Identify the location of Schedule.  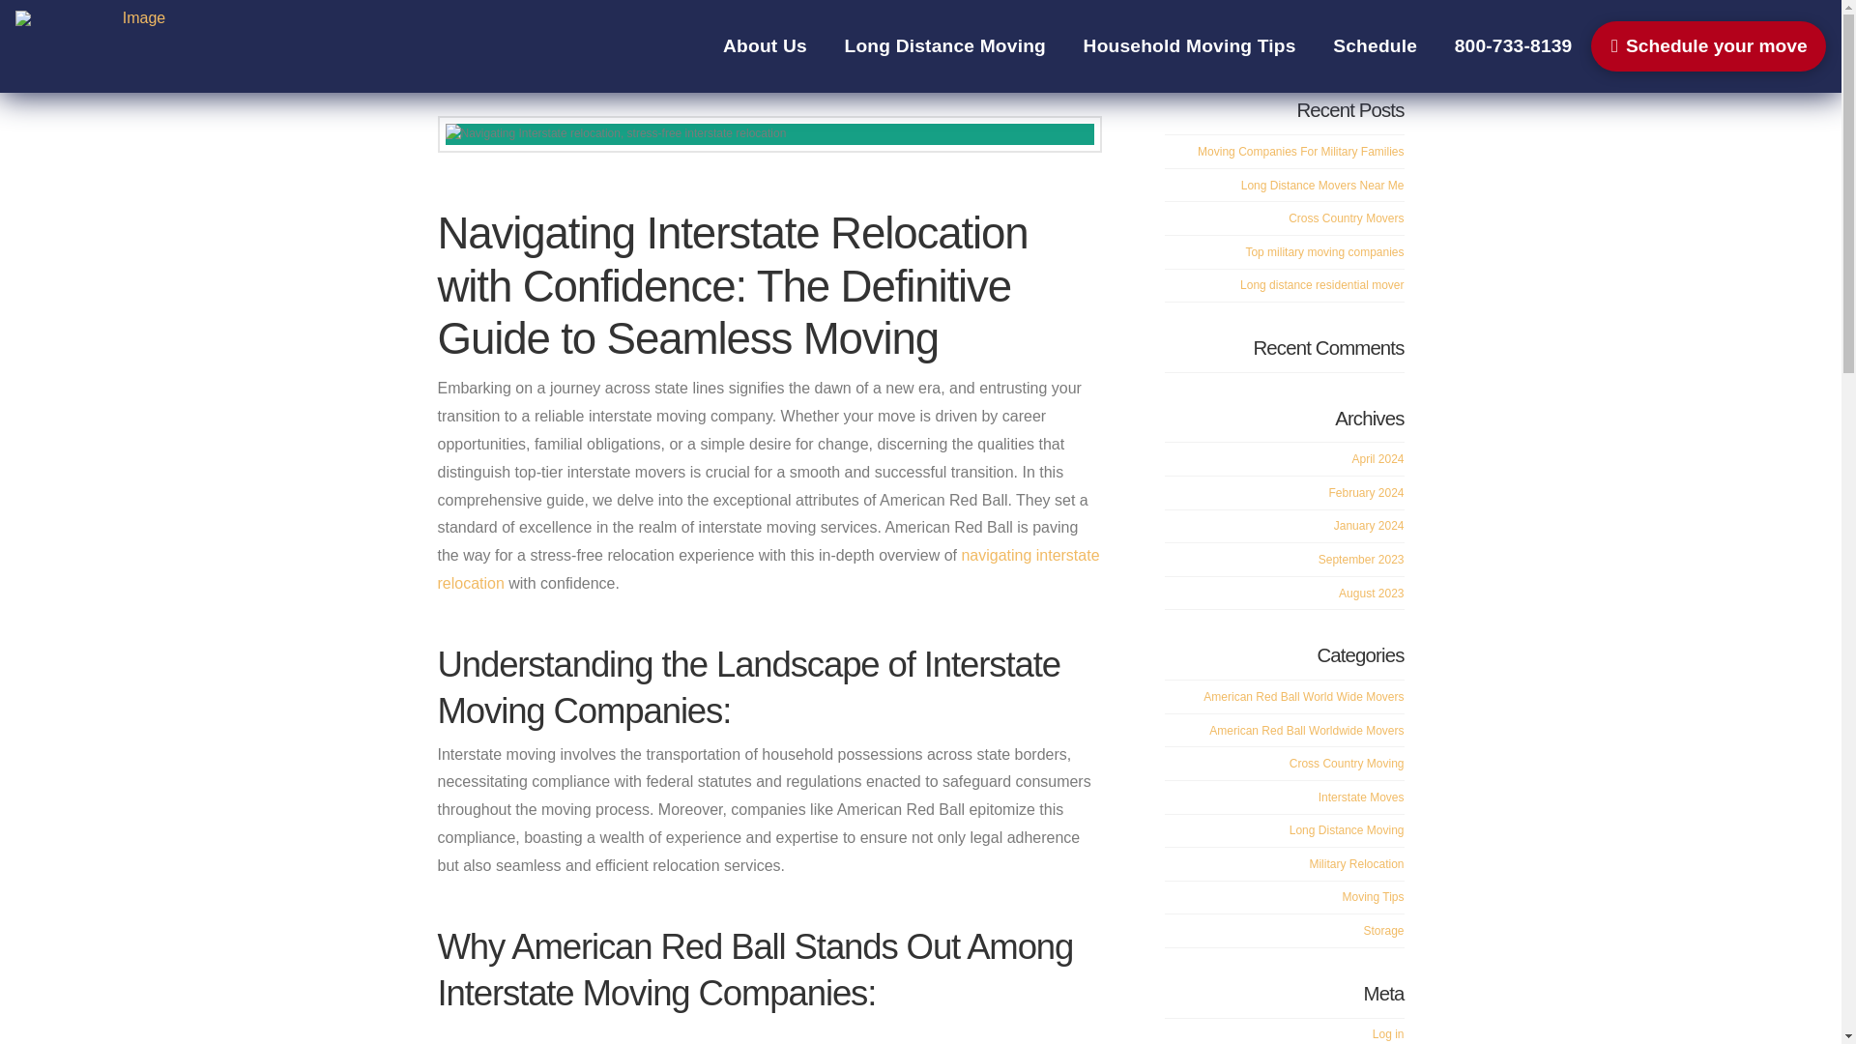
(1375, 46).